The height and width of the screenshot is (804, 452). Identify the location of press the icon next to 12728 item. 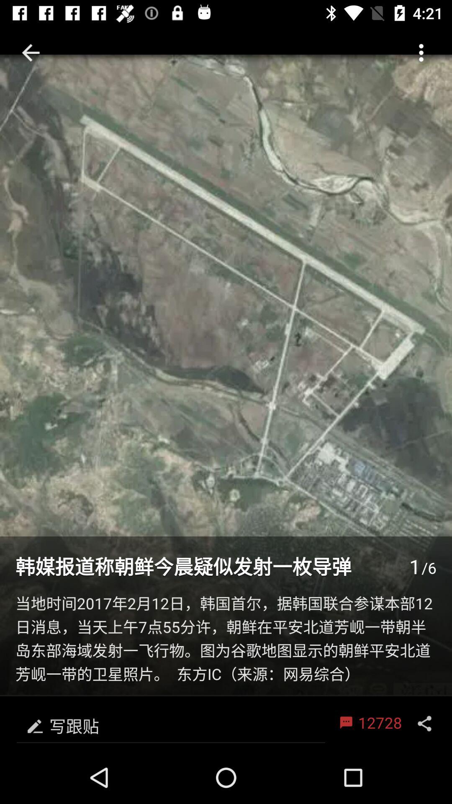
(171, 724).